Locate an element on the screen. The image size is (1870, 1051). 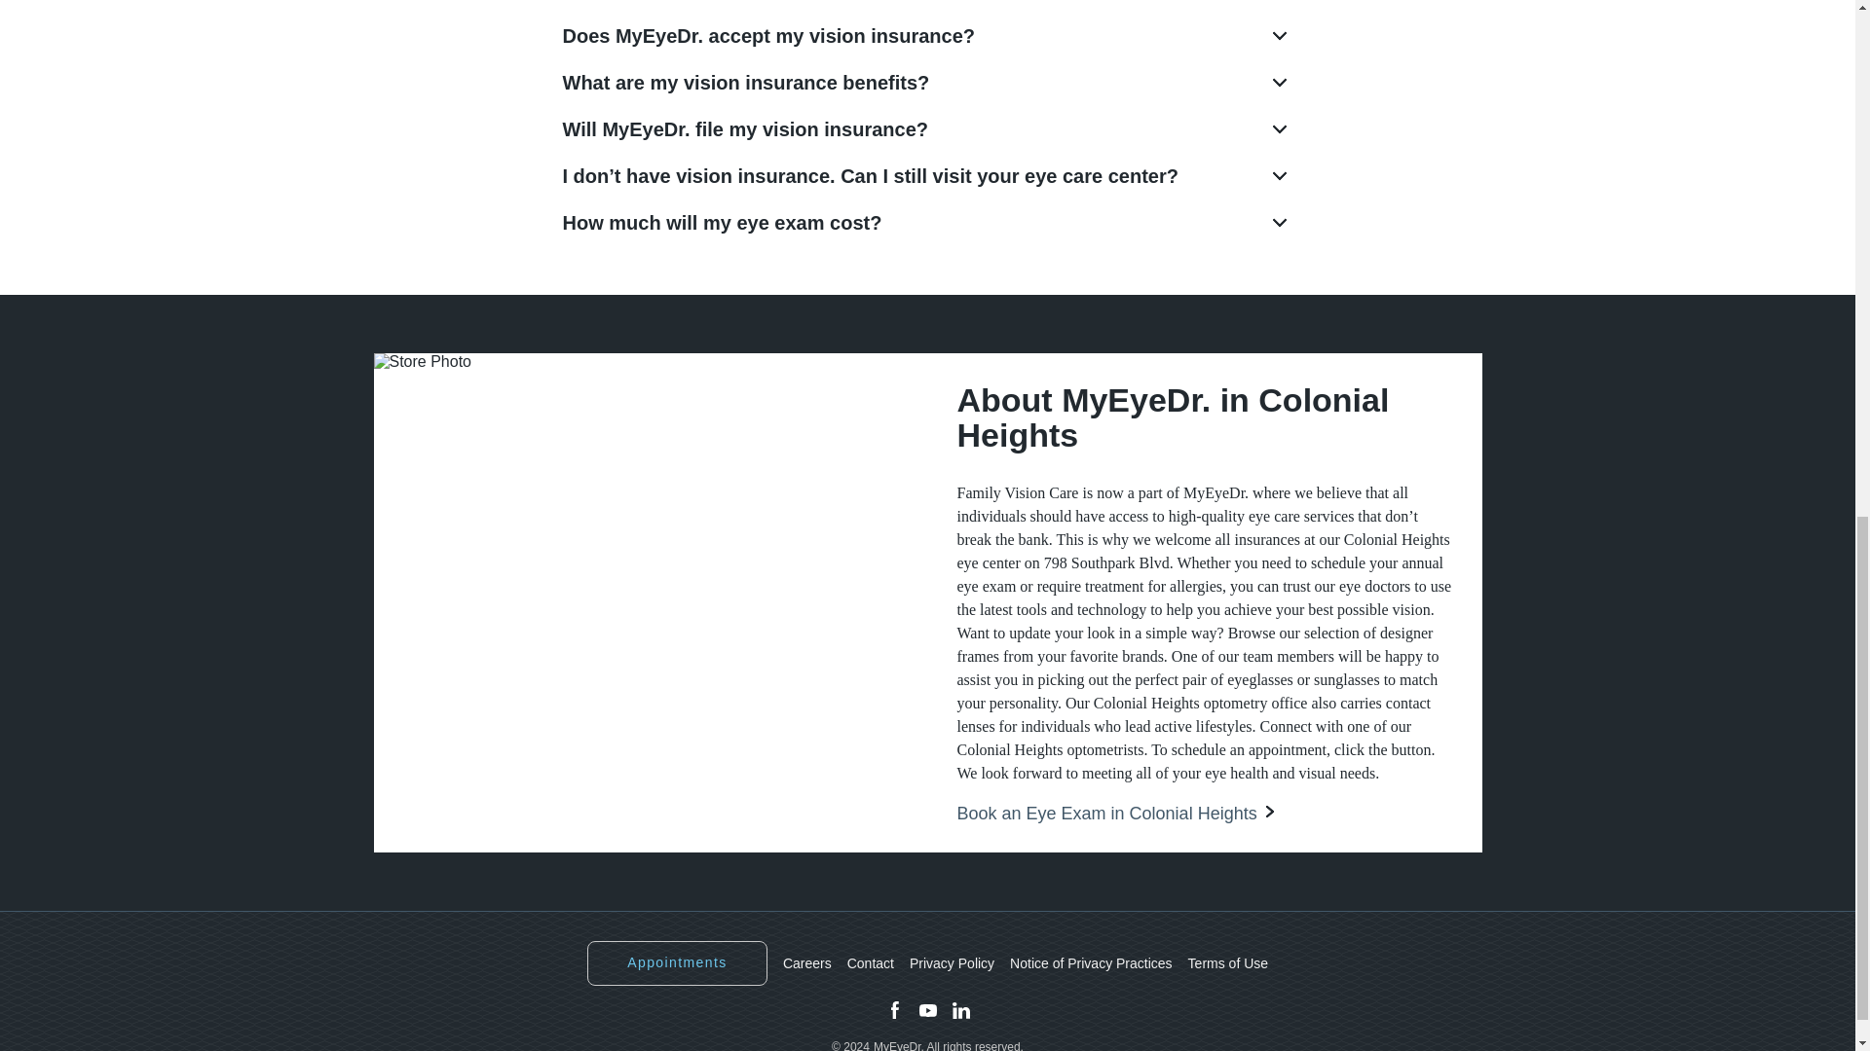
What are my vision insurance benefits? is located at coordinates (927, 83).